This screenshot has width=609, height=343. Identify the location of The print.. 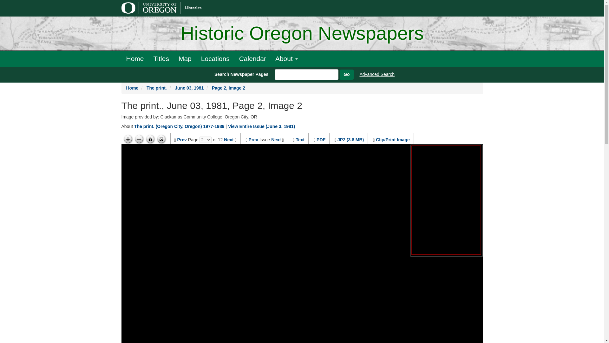
(157, 88).